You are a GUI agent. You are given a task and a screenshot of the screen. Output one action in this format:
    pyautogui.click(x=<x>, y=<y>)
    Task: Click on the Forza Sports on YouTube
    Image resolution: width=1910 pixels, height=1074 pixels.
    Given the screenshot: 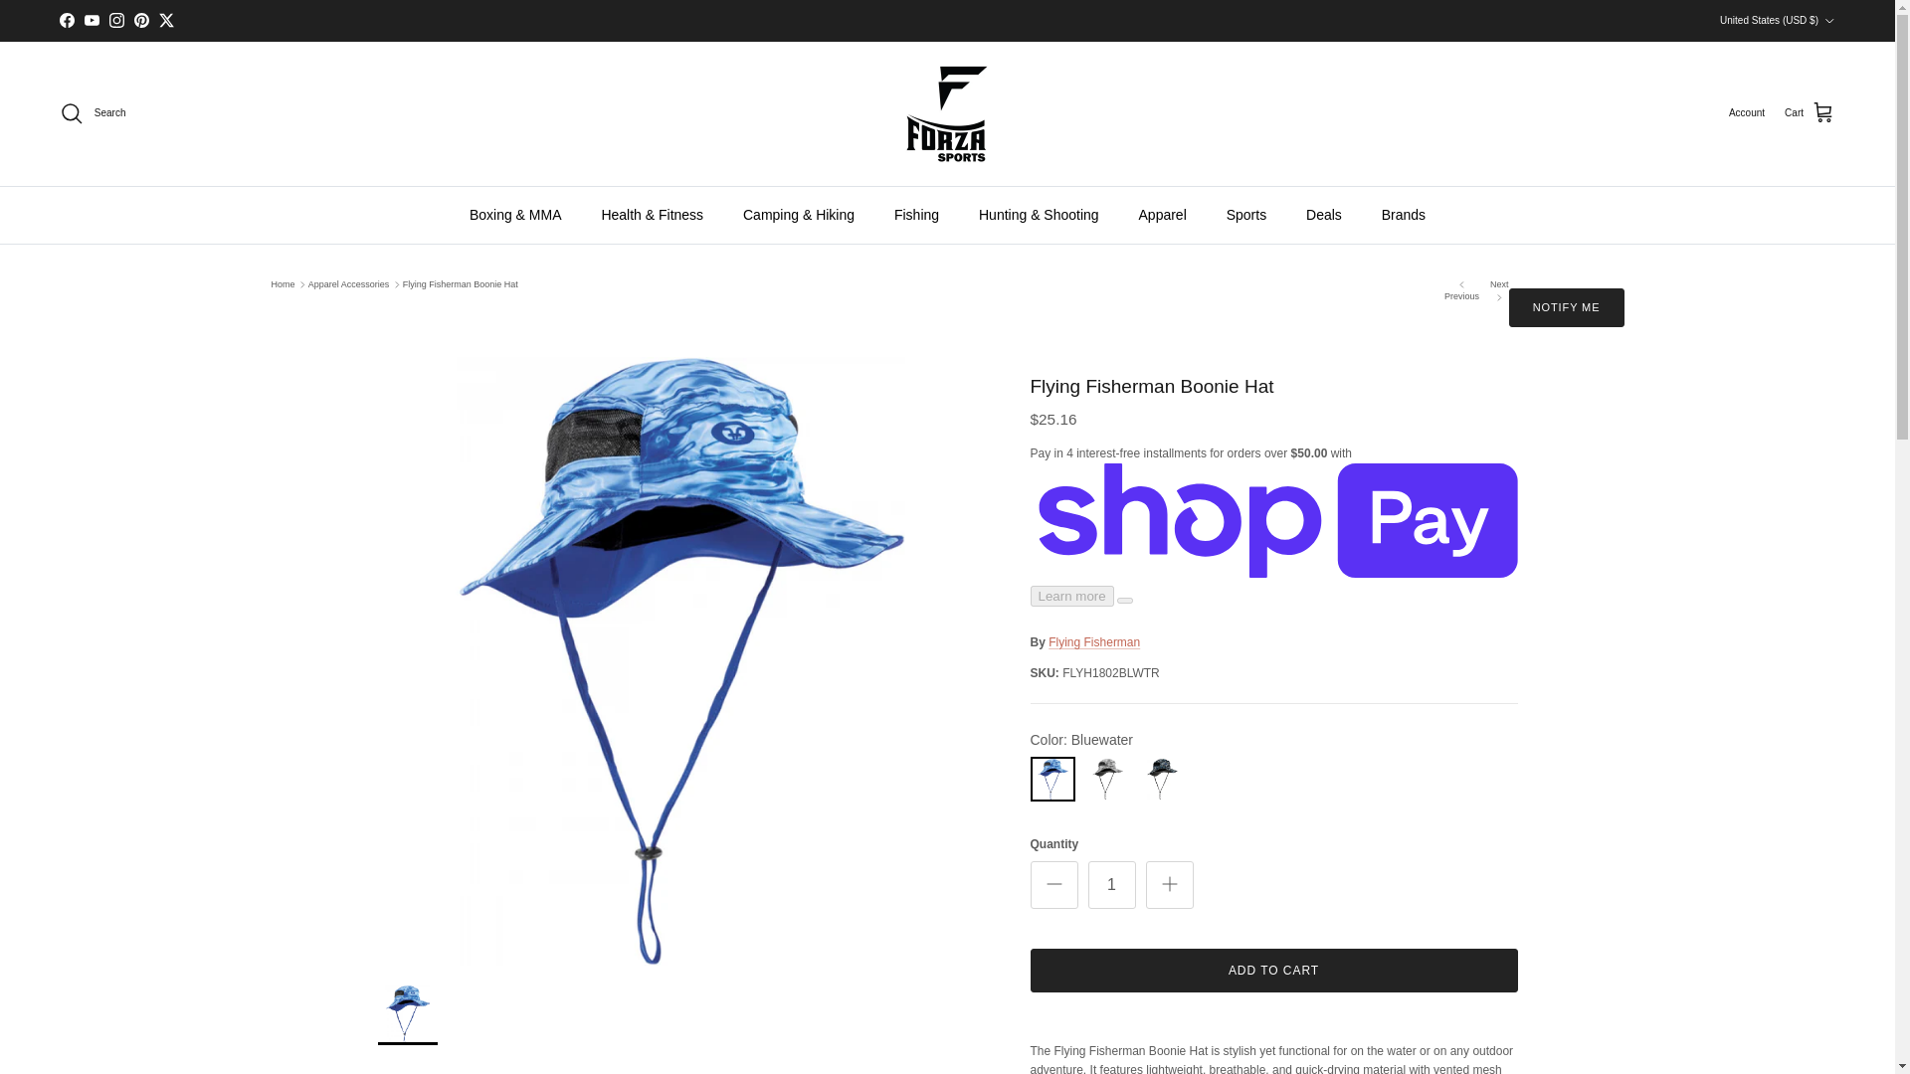 What is the action you would take?
    pyautogui.click(x=92, y=20)
    